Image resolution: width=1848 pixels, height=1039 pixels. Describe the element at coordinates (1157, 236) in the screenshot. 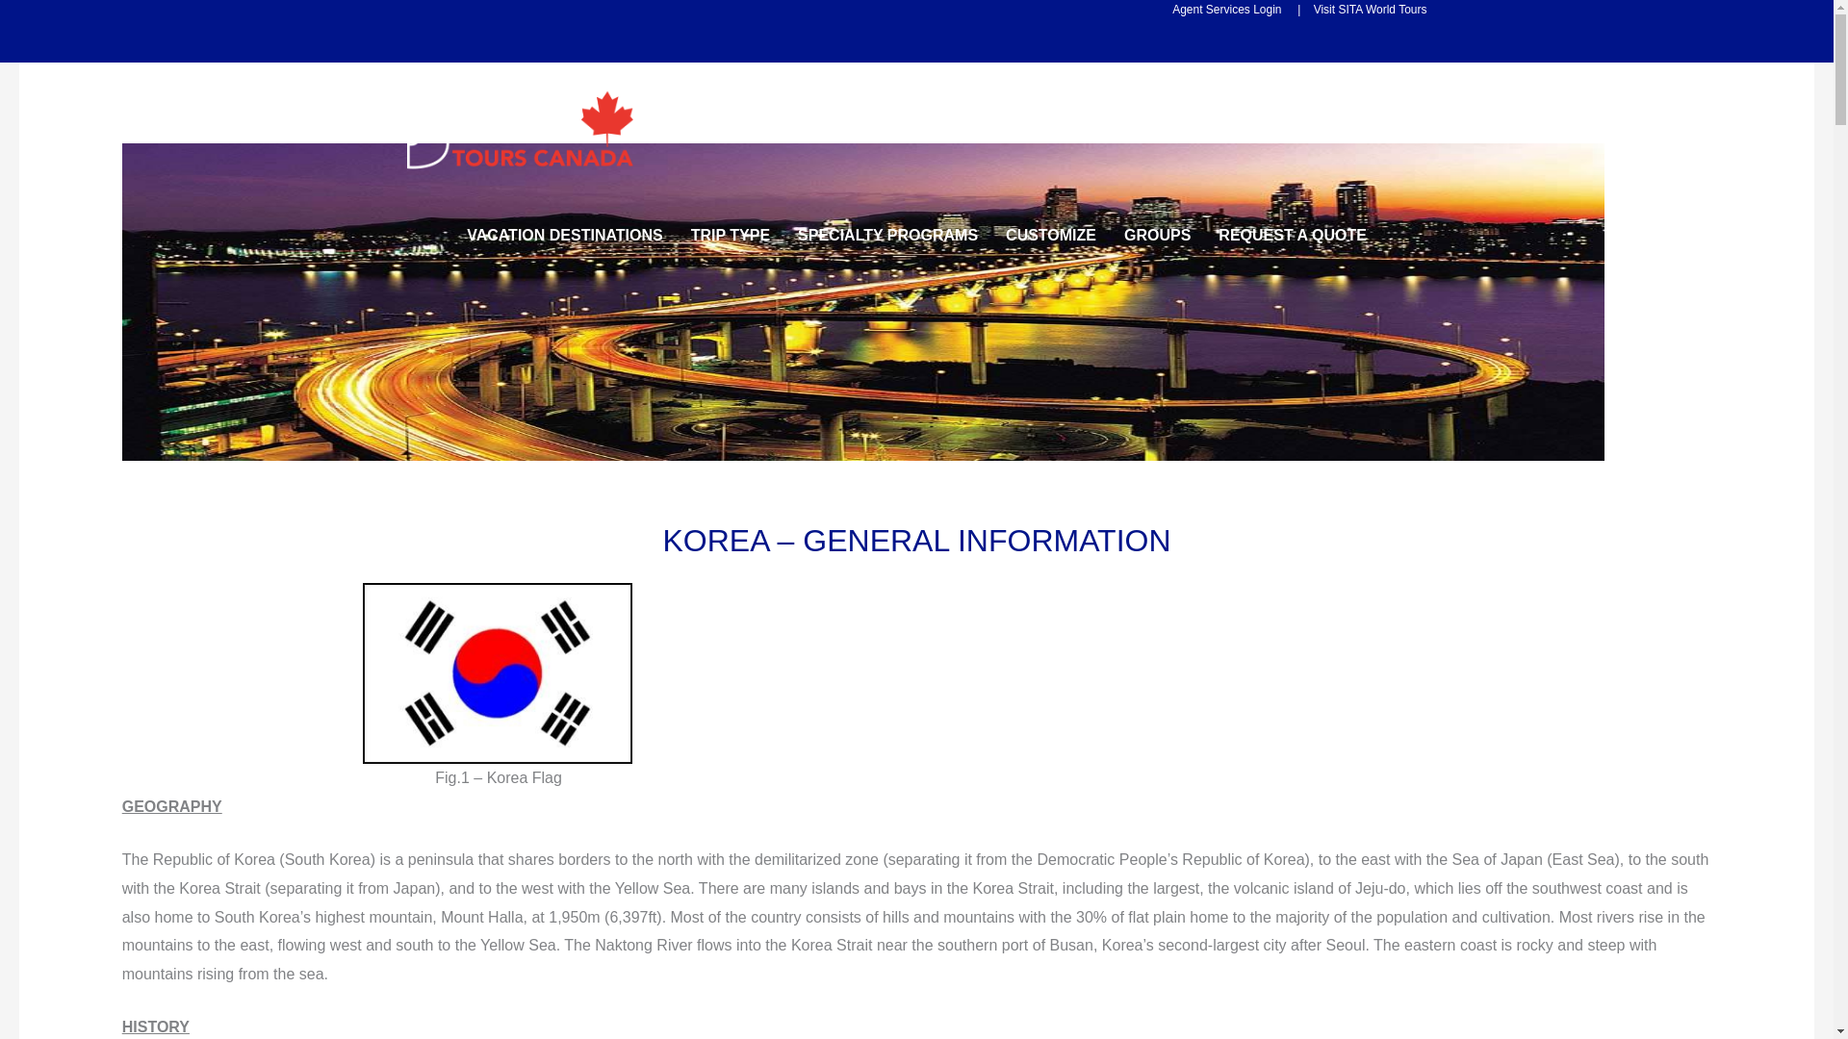

I see `GROUPS` at that location.